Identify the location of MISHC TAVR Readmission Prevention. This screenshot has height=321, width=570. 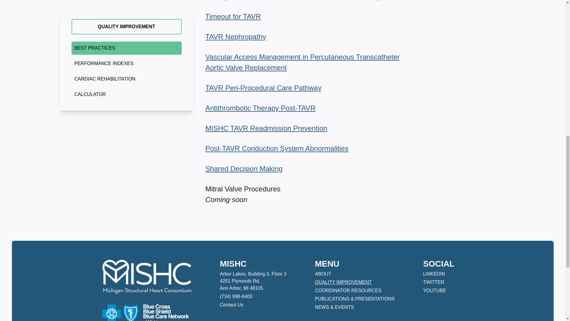
(266, 128).